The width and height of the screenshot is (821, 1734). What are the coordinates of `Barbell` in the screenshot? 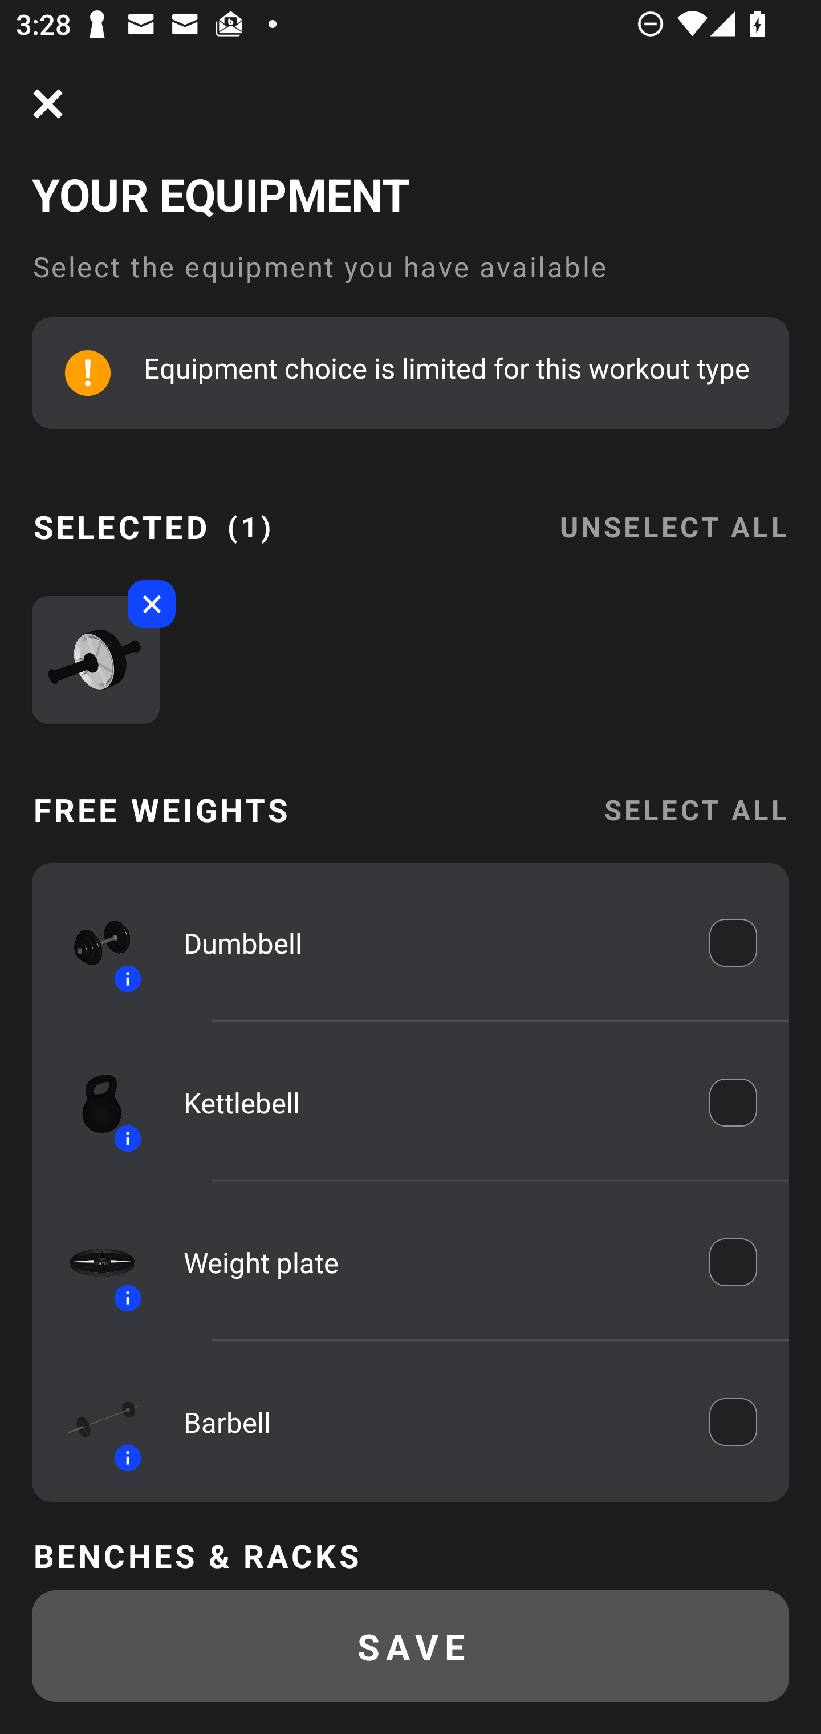 It's located at (430, 1421).